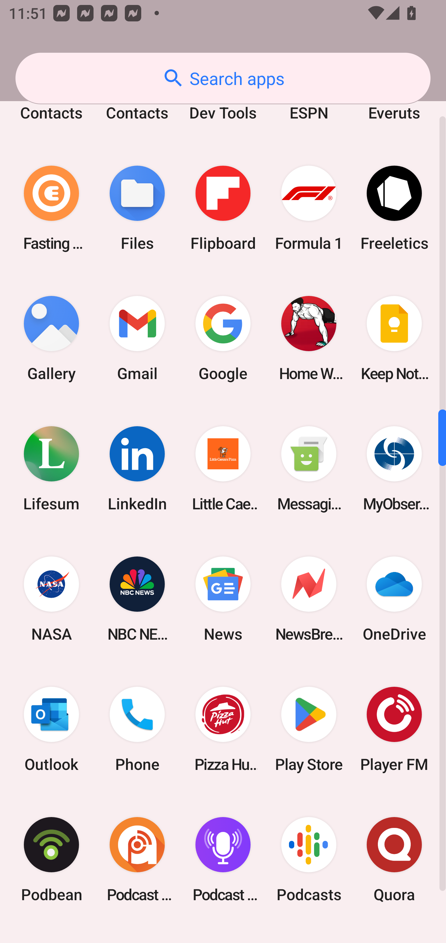 Image resolution: width=446 pixels, height=943 pixels. I want to click on   Search apps, so click(223, 78).